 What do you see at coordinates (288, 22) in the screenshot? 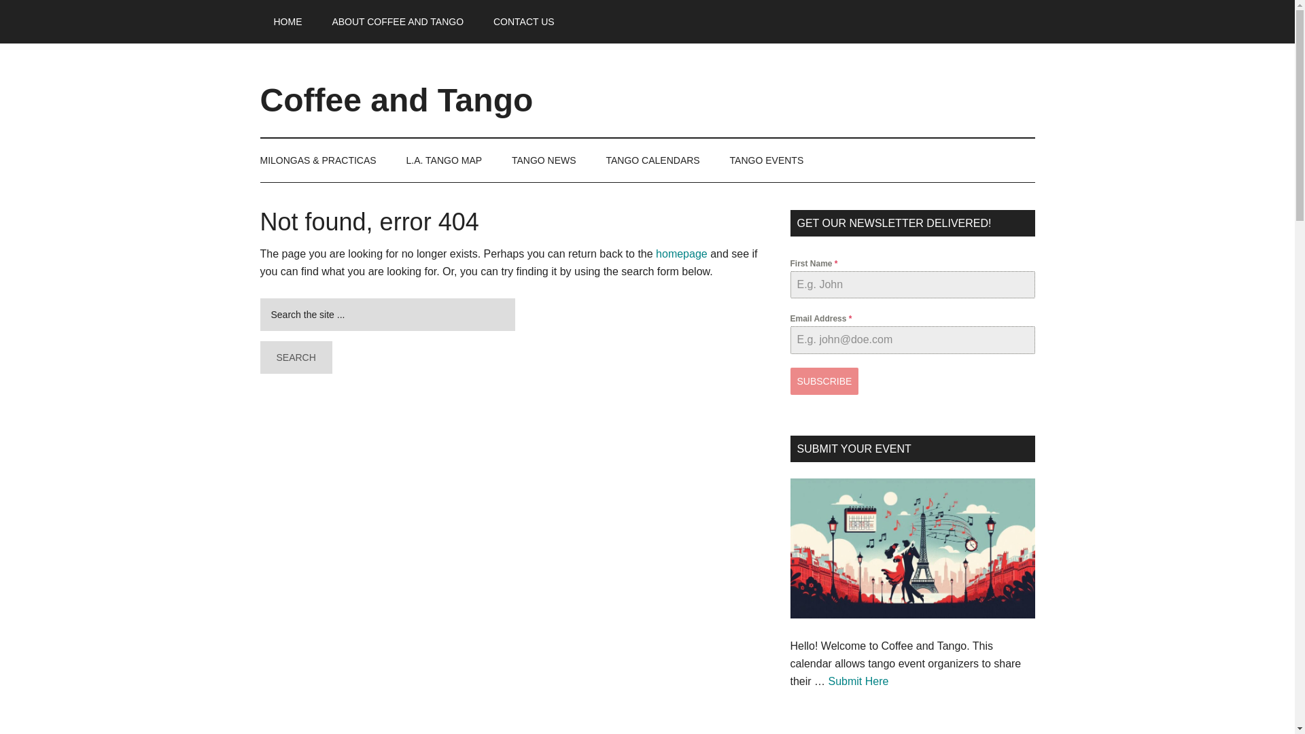
I see `HOME` at bounding box center [288, 22].